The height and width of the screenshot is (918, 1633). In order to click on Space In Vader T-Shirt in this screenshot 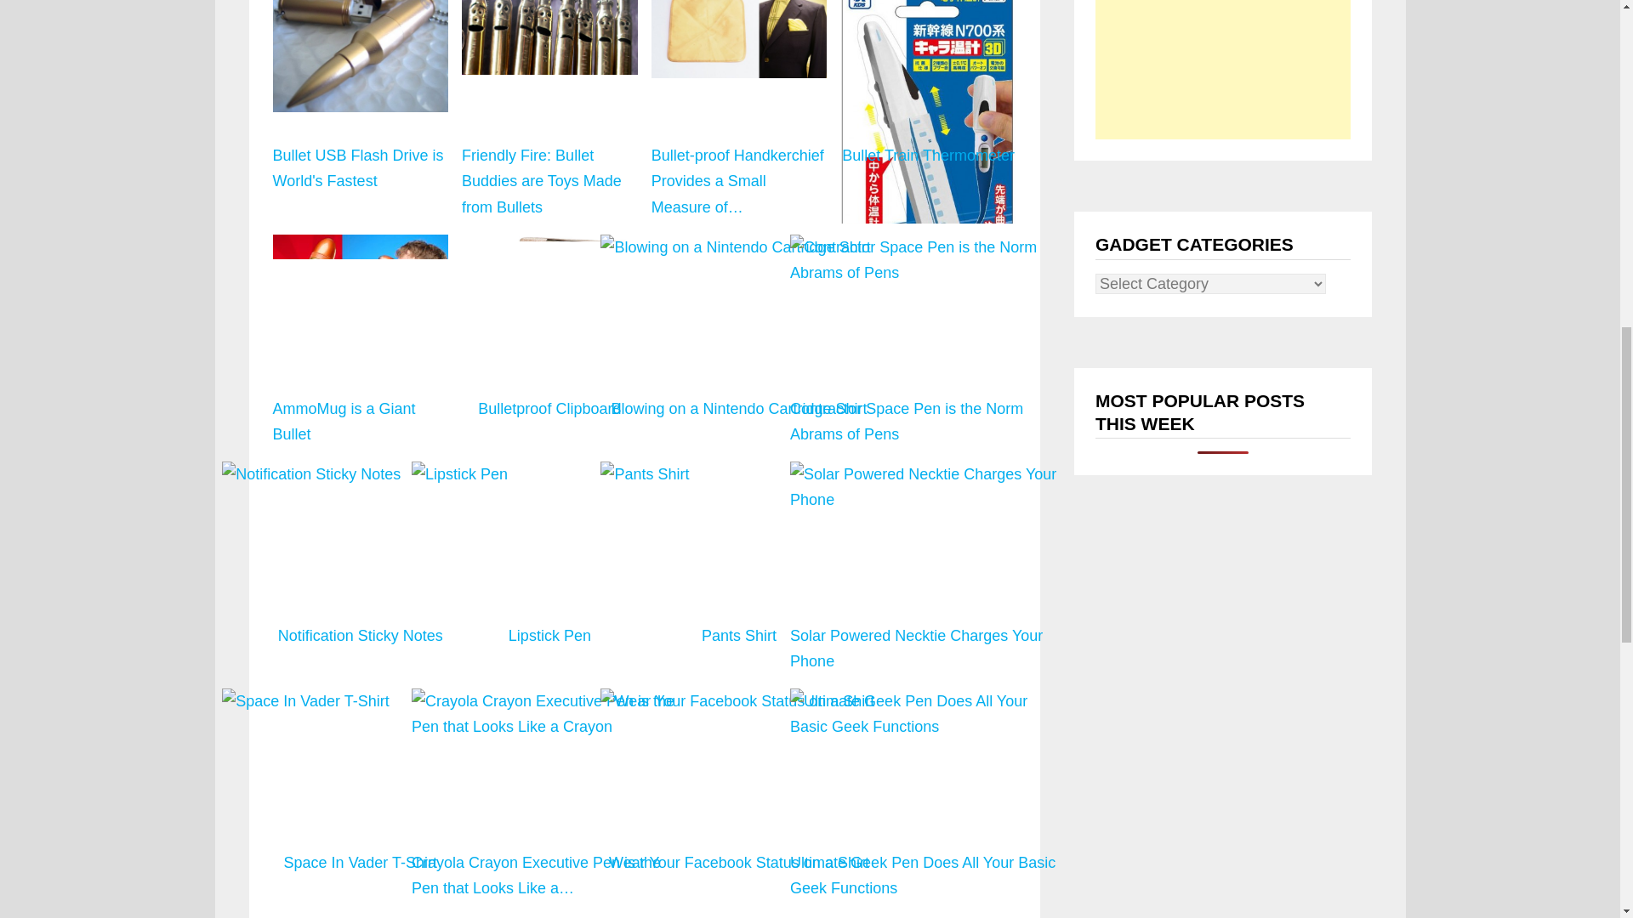, I will do `click(360, 794)`.